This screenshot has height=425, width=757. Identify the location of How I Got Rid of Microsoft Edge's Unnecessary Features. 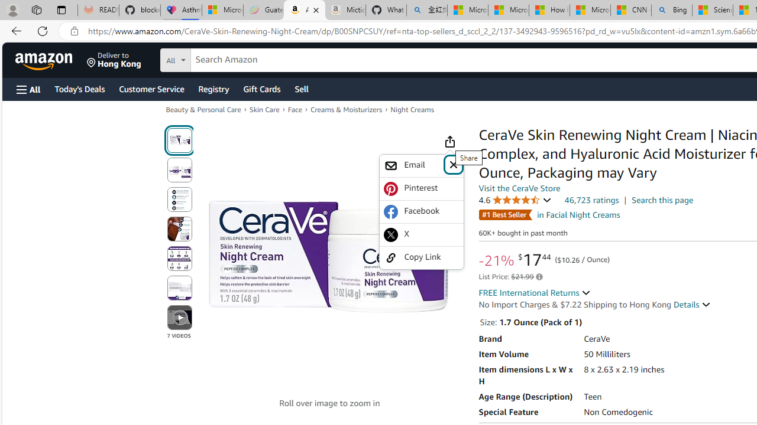
(549, 11).